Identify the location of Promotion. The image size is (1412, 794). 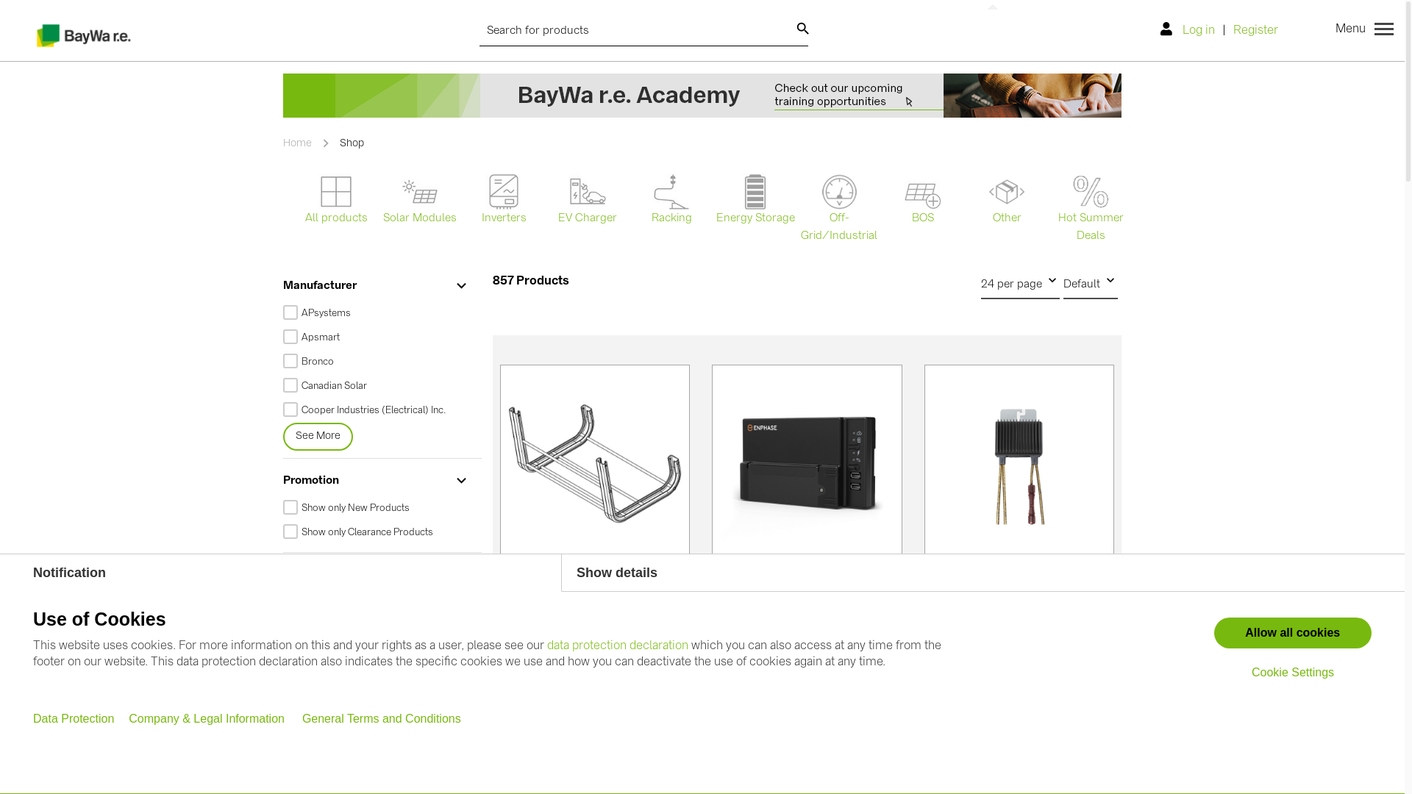
(377, 481).